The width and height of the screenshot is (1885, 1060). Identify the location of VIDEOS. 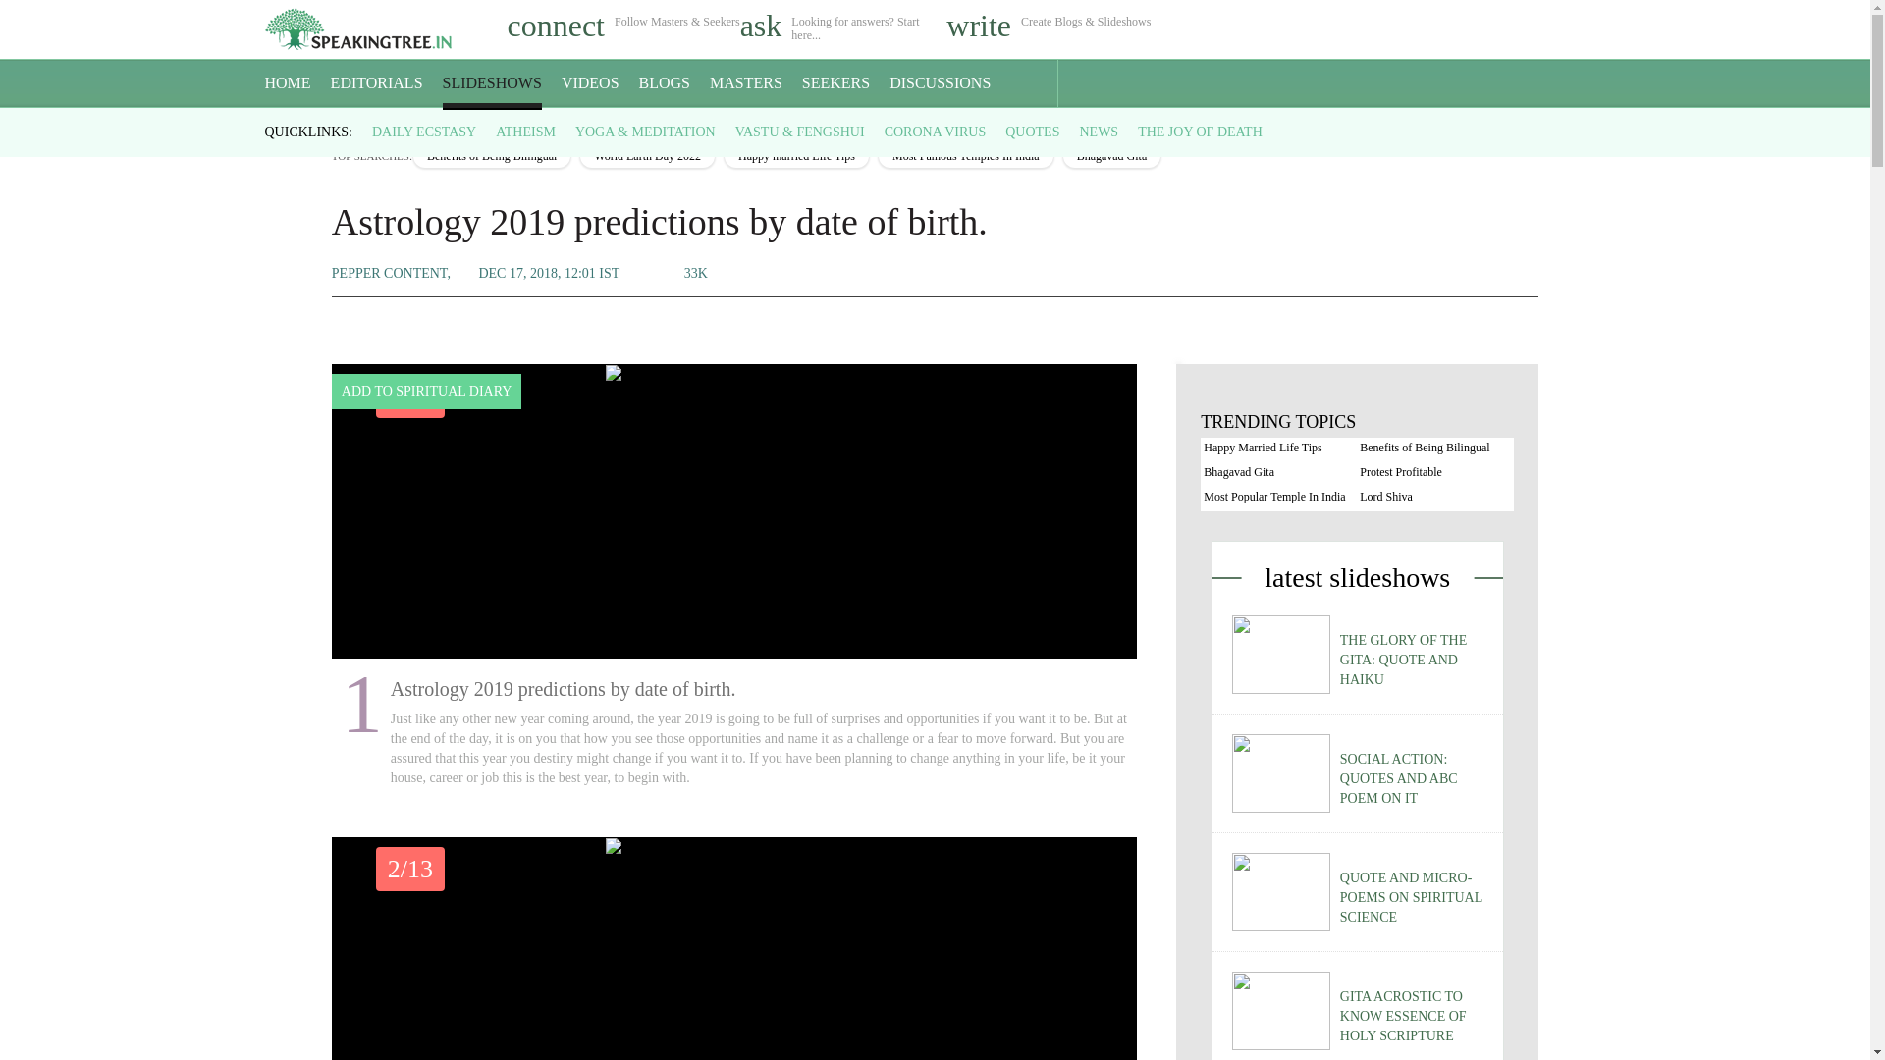
(591, 83).